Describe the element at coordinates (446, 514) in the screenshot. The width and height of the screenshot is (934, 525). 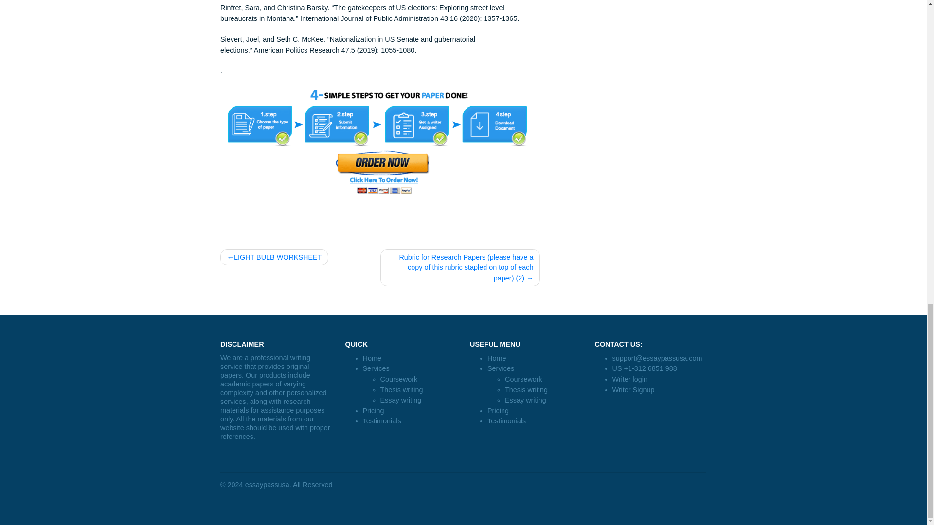
I see `Thesis writing` at that location.